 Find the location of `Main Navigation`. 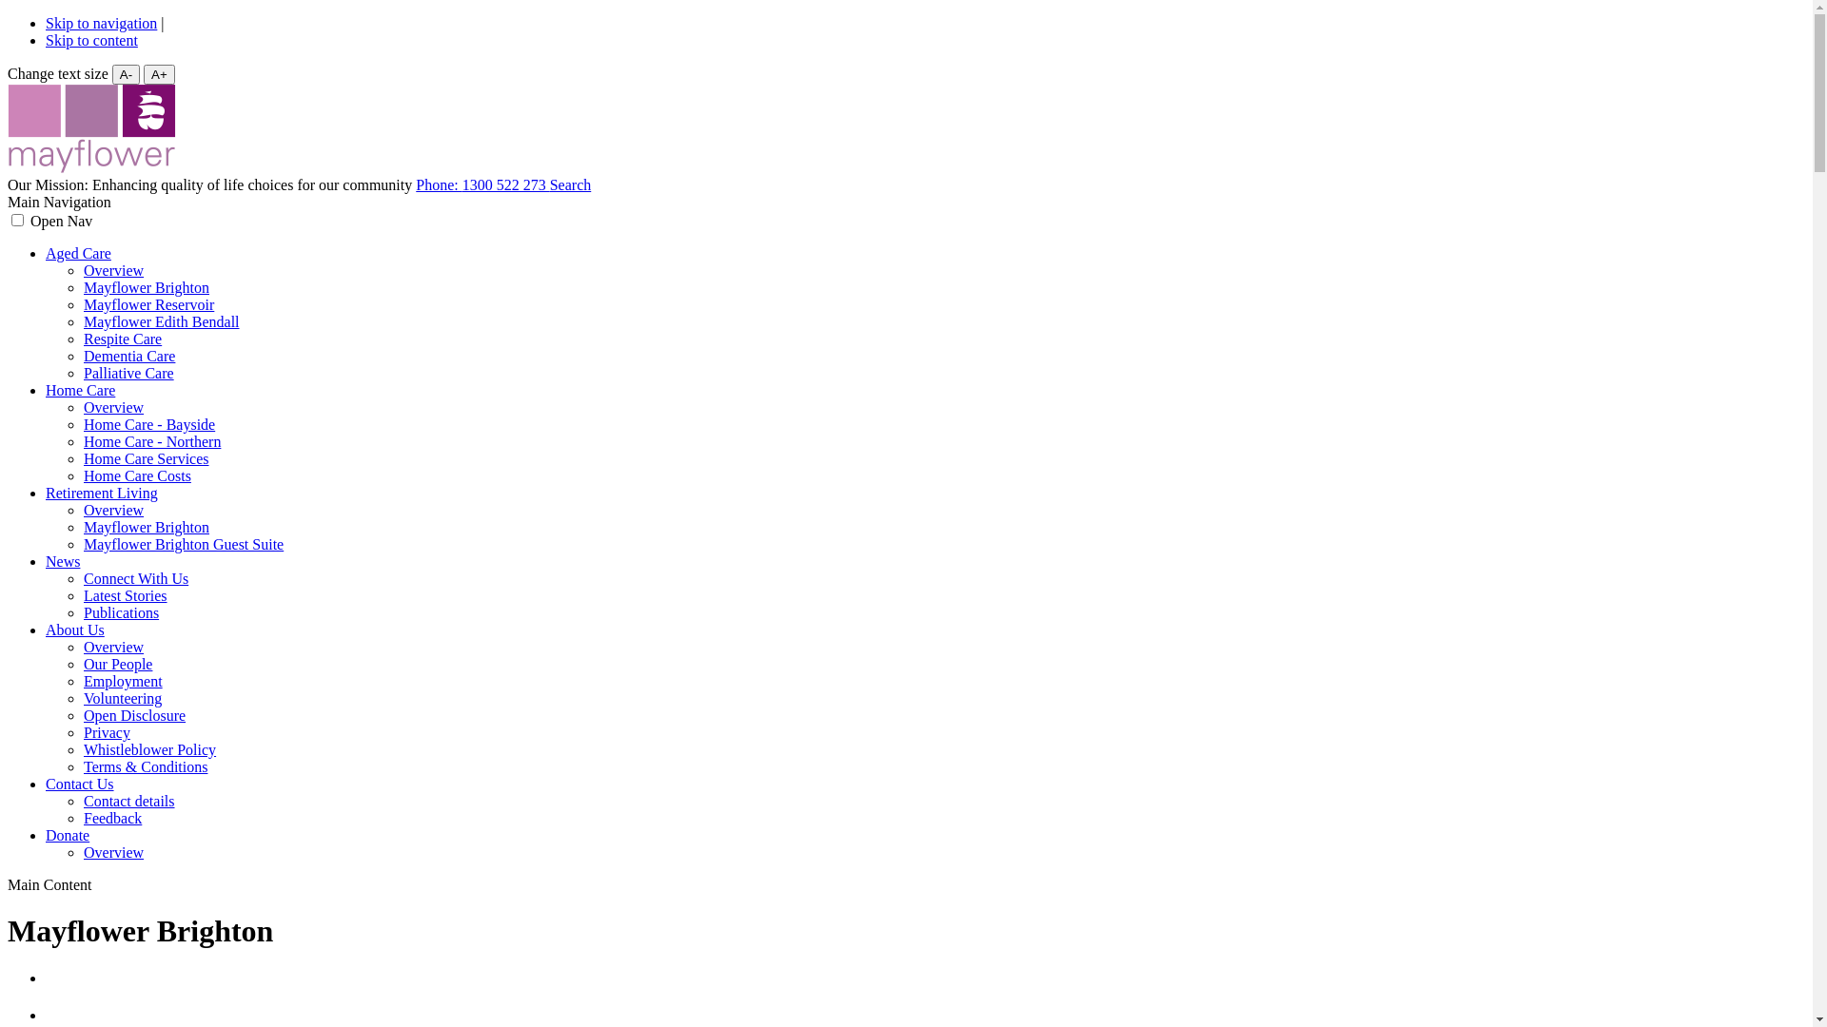

Main Navigation is located at coordinates (59, 202).